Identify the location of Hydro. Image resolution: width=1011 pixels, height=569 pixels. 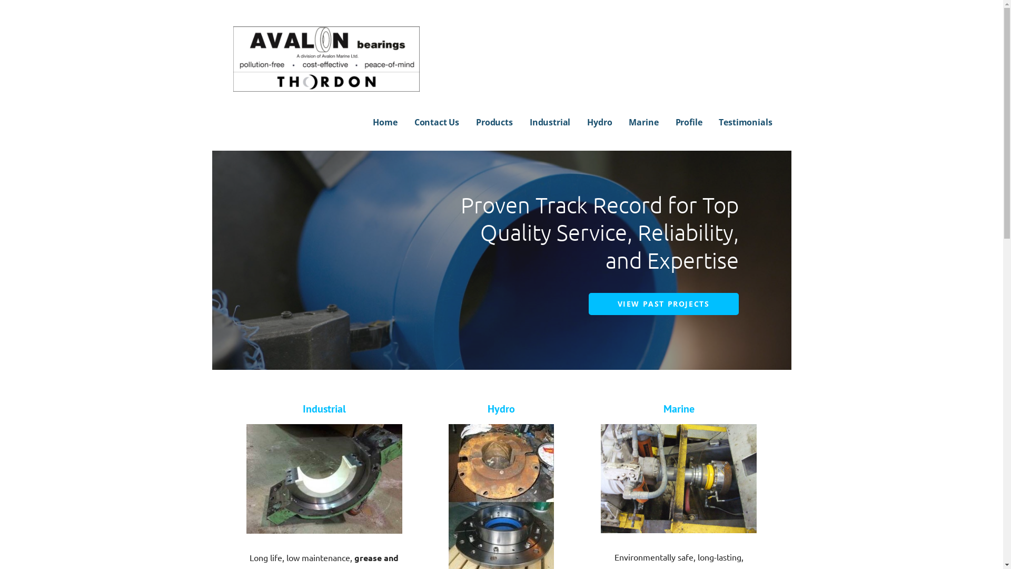
(599, 123).